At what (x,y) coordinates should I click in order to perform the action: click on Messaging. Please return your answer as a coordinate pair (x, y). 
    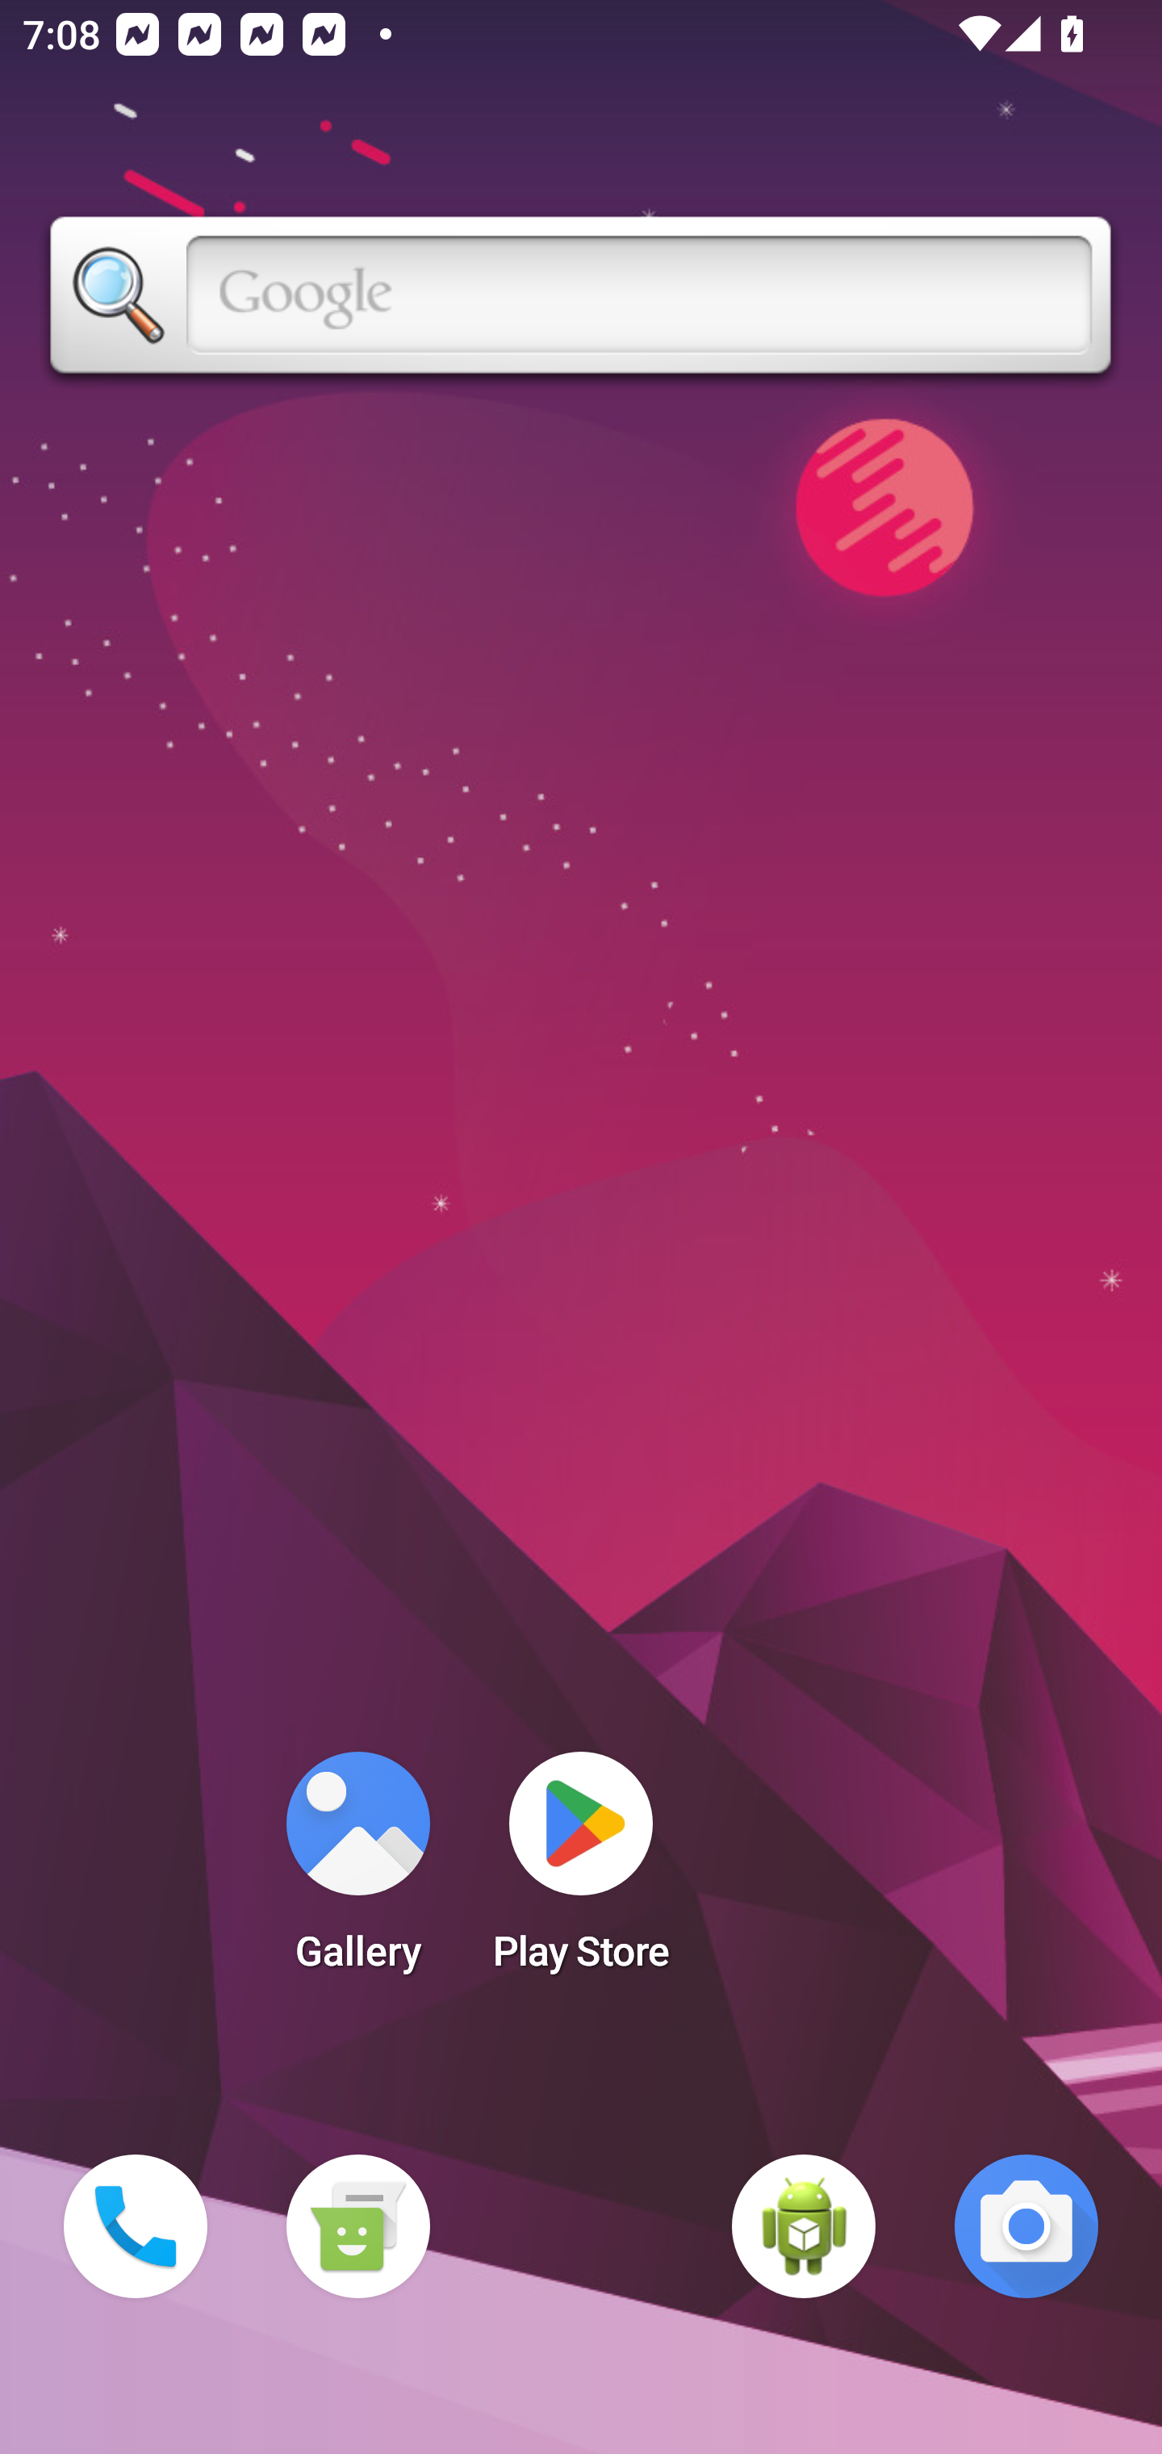
    Looking at the image, I should click on (357, 2226).